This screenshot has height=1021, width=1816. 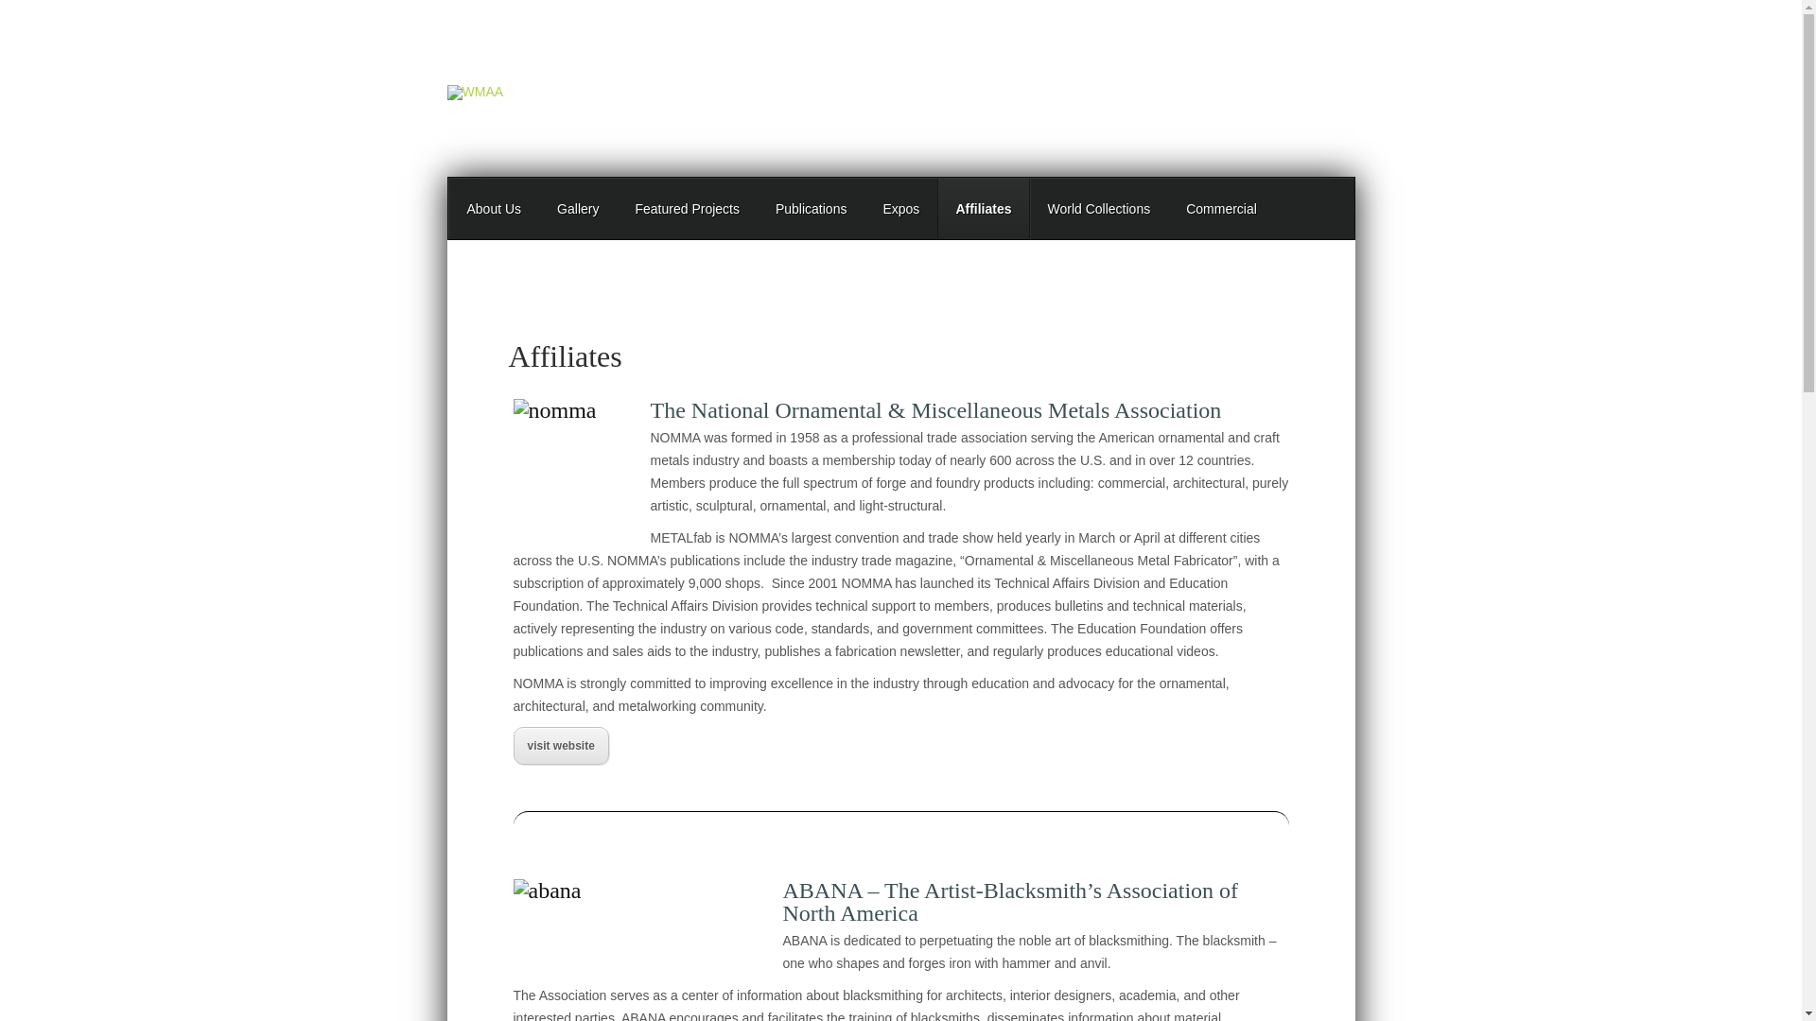 What do you see at coordinates (812, 210) in the screenshot?
I see `Publications` at bounding box center [812, 210].